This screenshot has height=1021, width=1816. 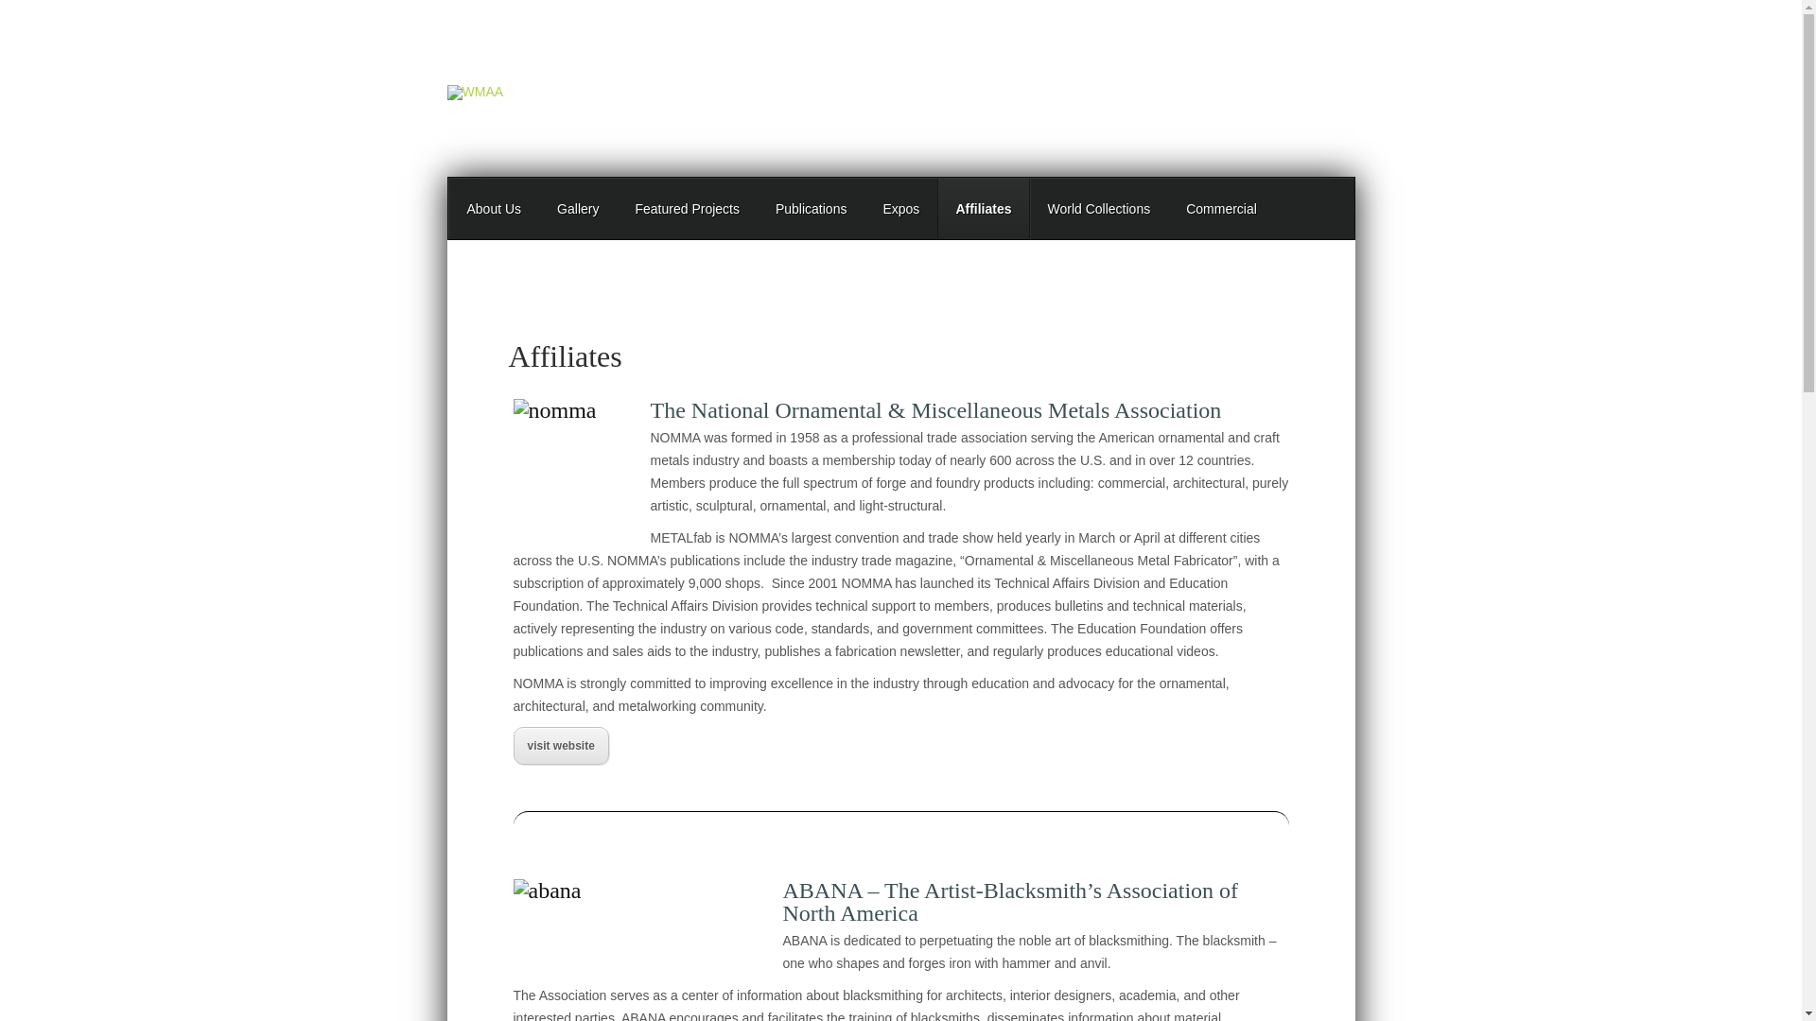 What do you see at coordinates (812, 210) in the screenshot?
I see `Publications` at bounding box center [812, 210].